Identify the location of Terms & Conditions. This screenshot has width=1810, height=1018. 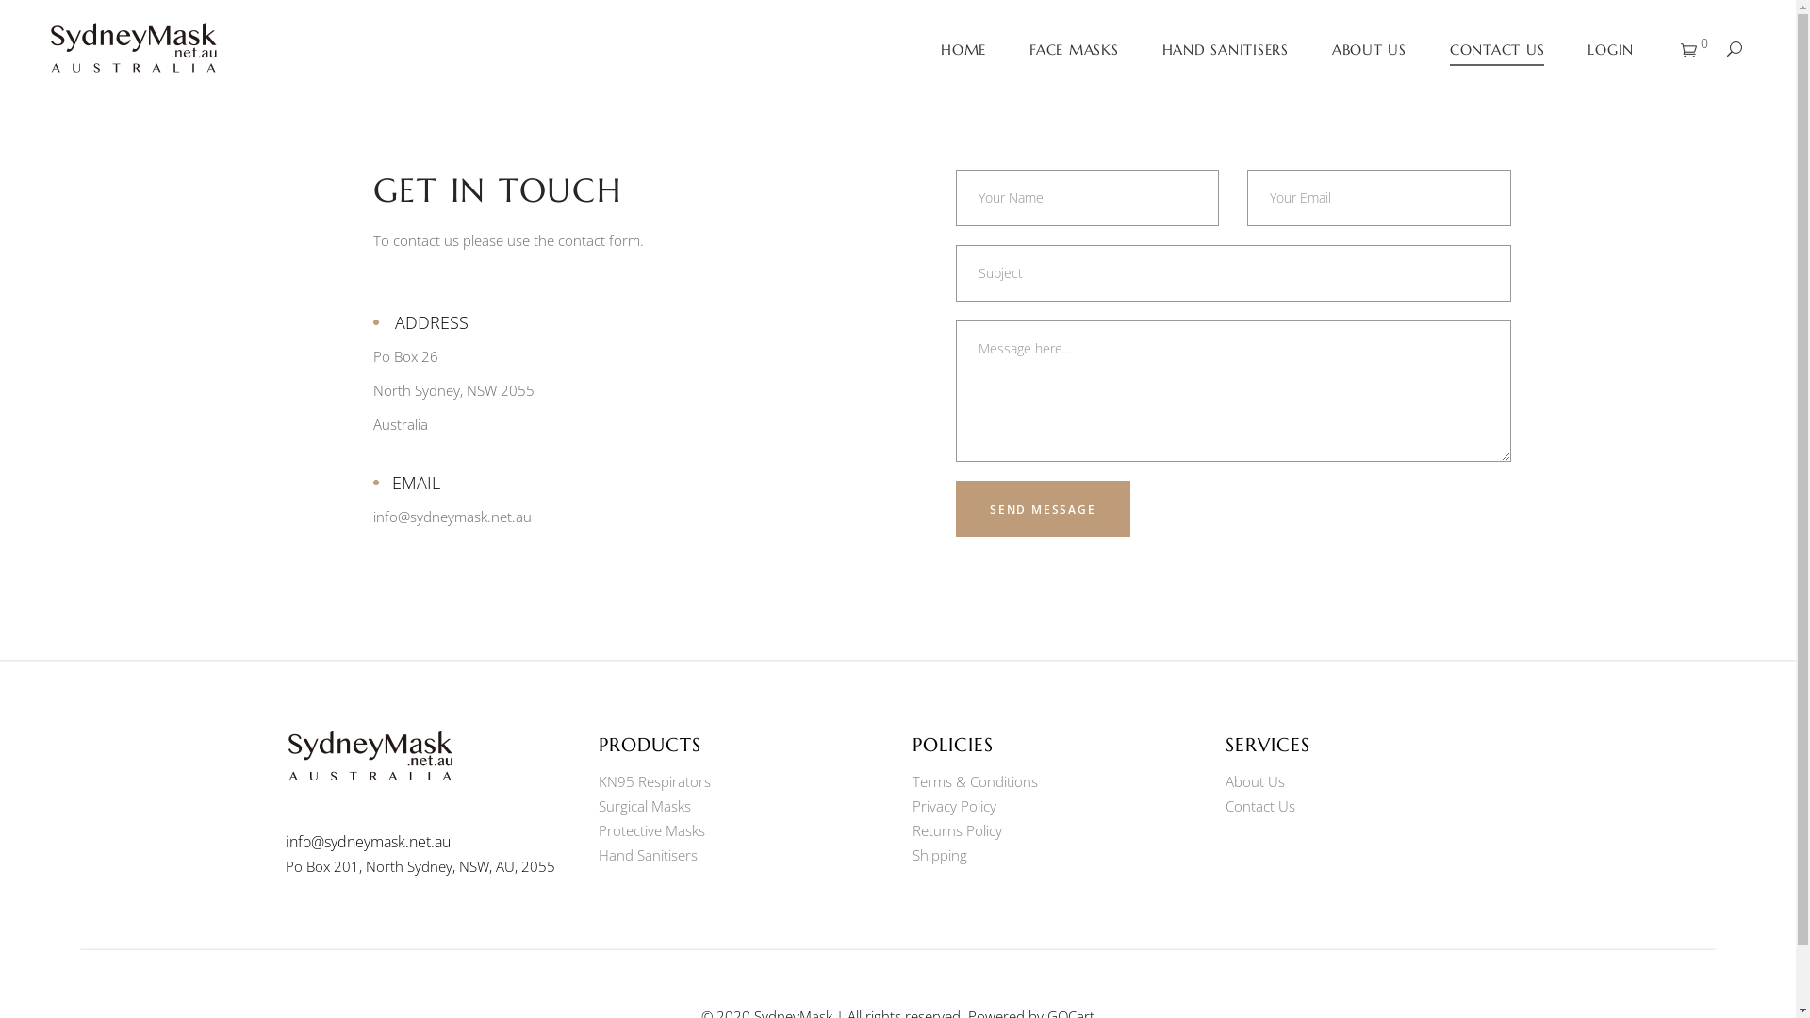
(975, 781).